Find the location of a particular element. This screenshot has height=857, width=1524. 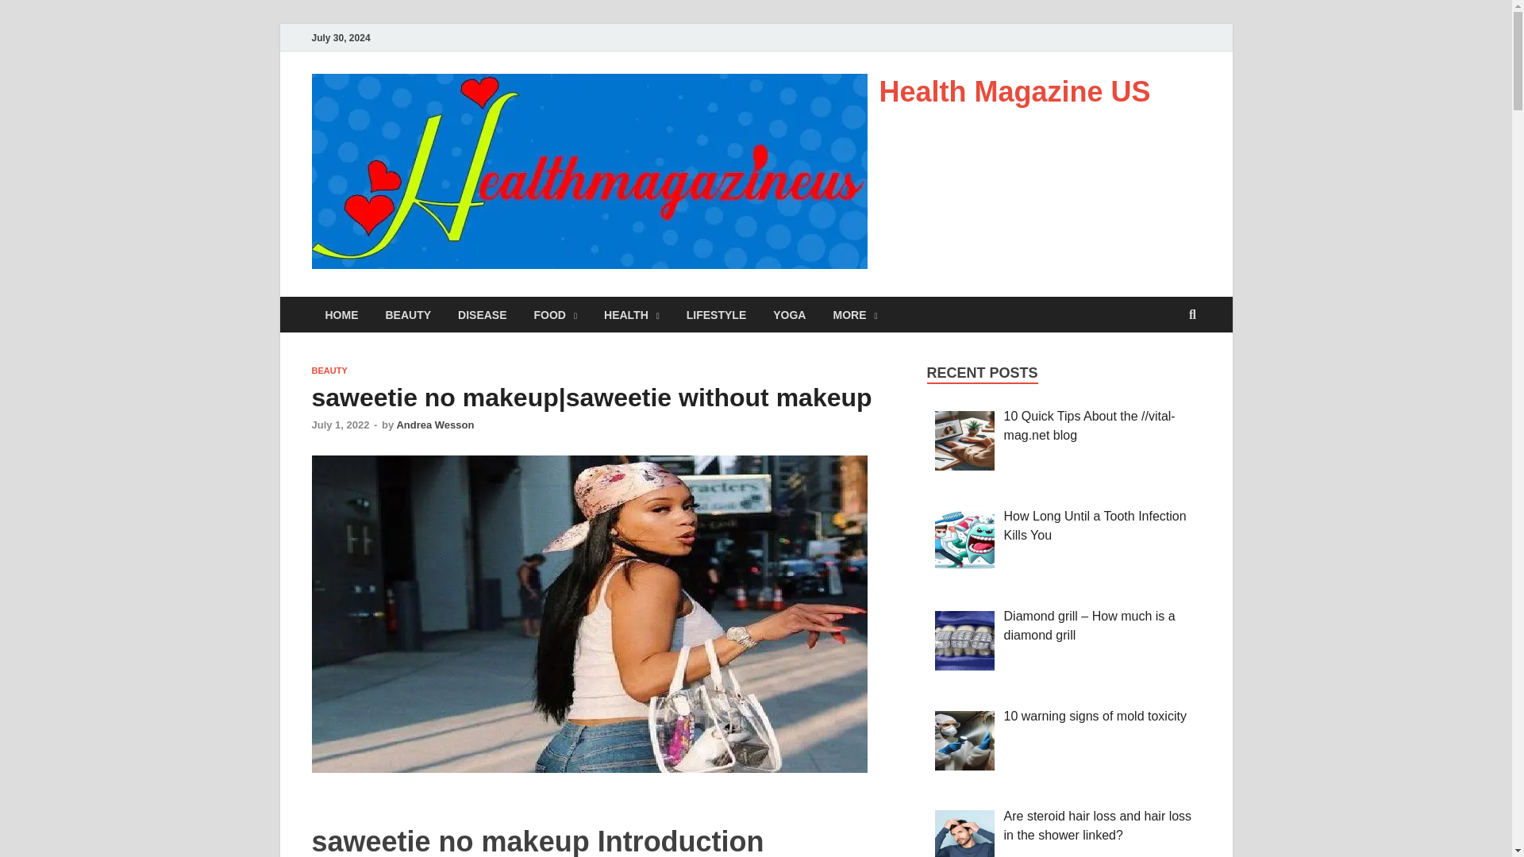

MORE is located at coordinates (854, 314).